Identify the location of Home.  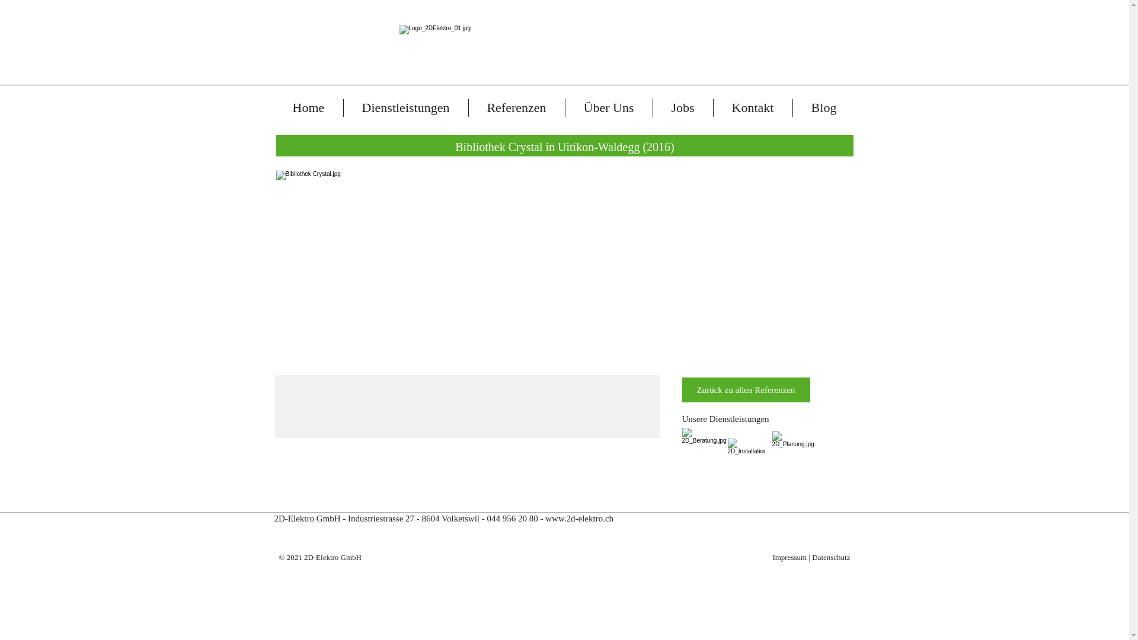
(308, 108).